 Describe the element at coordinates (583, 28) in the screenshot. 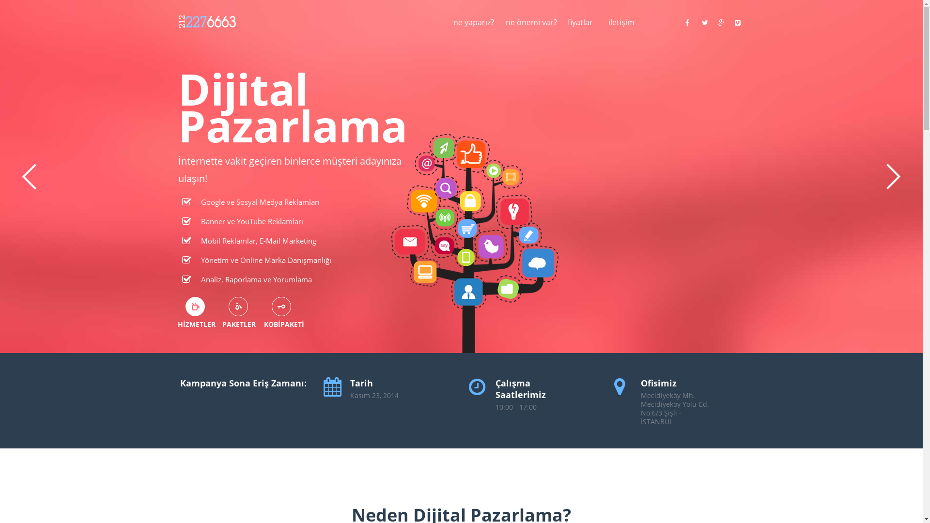

I see `fiyatlar` at that location.